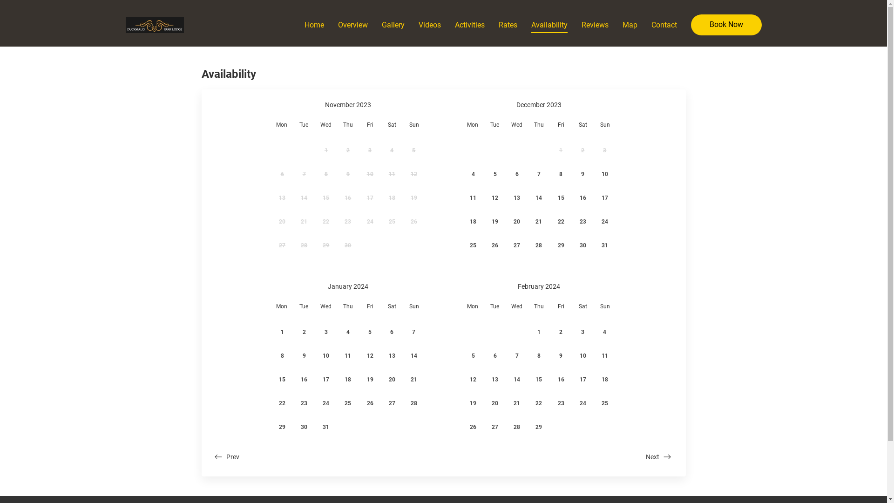 Image resolution: width=894 pixels, height=503 pixels. I want to click on Videos, so click(429, 25).